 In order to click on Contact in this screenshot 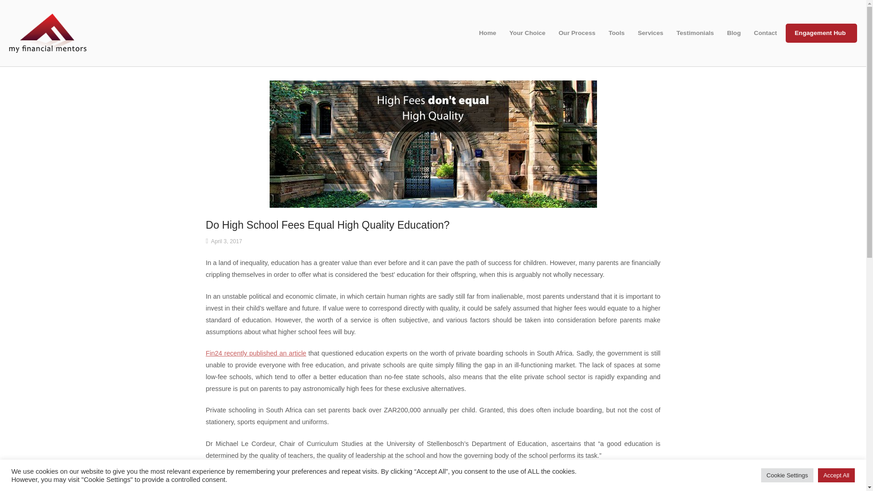, I will do `click(767, 33)`.